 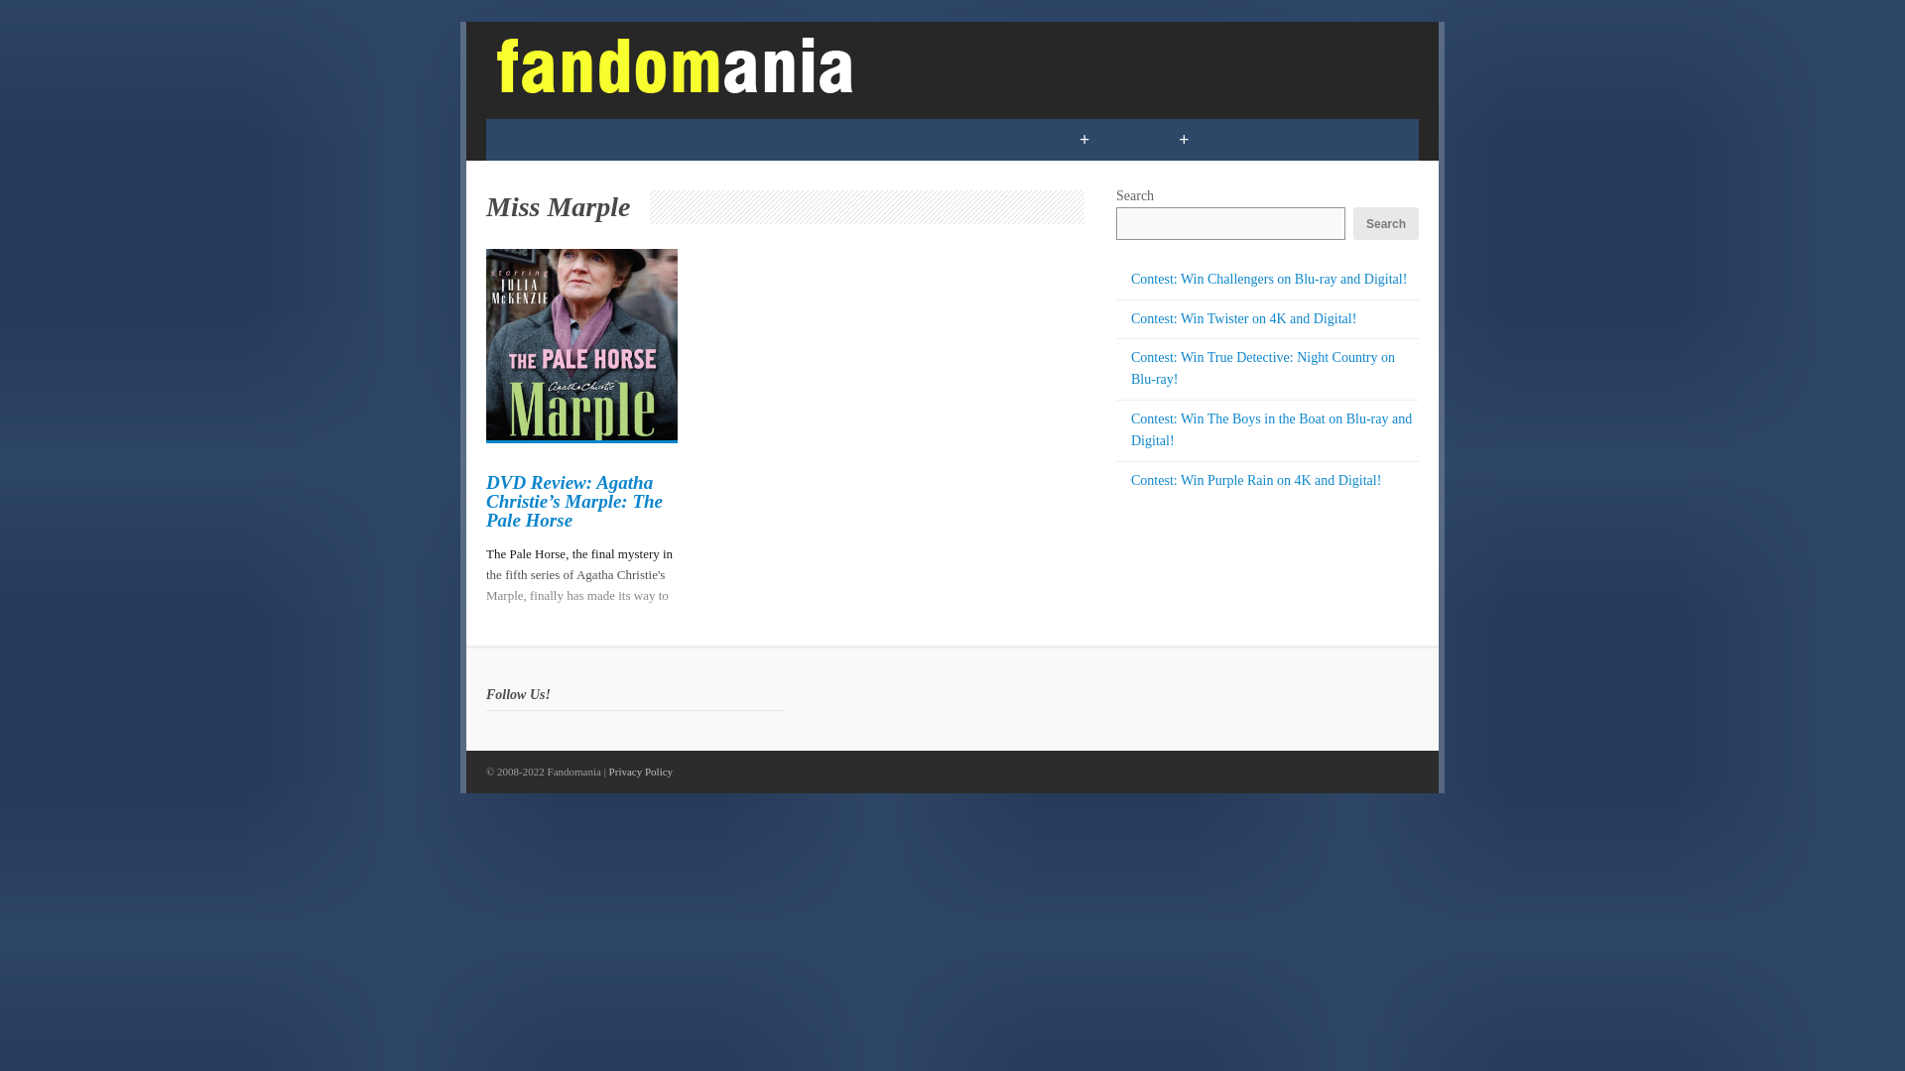 I want to click on Contest: Win Purple Rain on 4K and Digital!, so click(x=1256, y=480).